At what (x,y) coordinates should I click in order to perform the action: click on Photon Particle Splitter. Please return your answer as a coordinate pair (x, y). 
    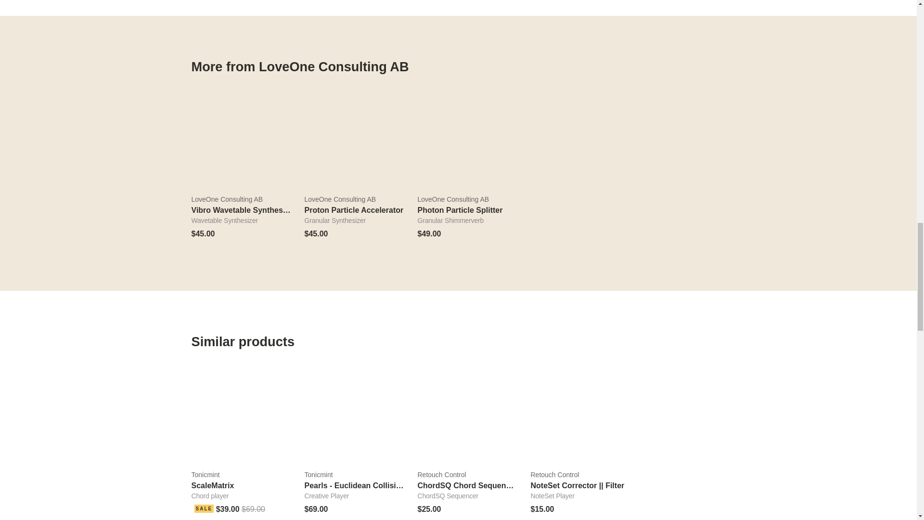
    Looking at the image, I should click on (467, 138).